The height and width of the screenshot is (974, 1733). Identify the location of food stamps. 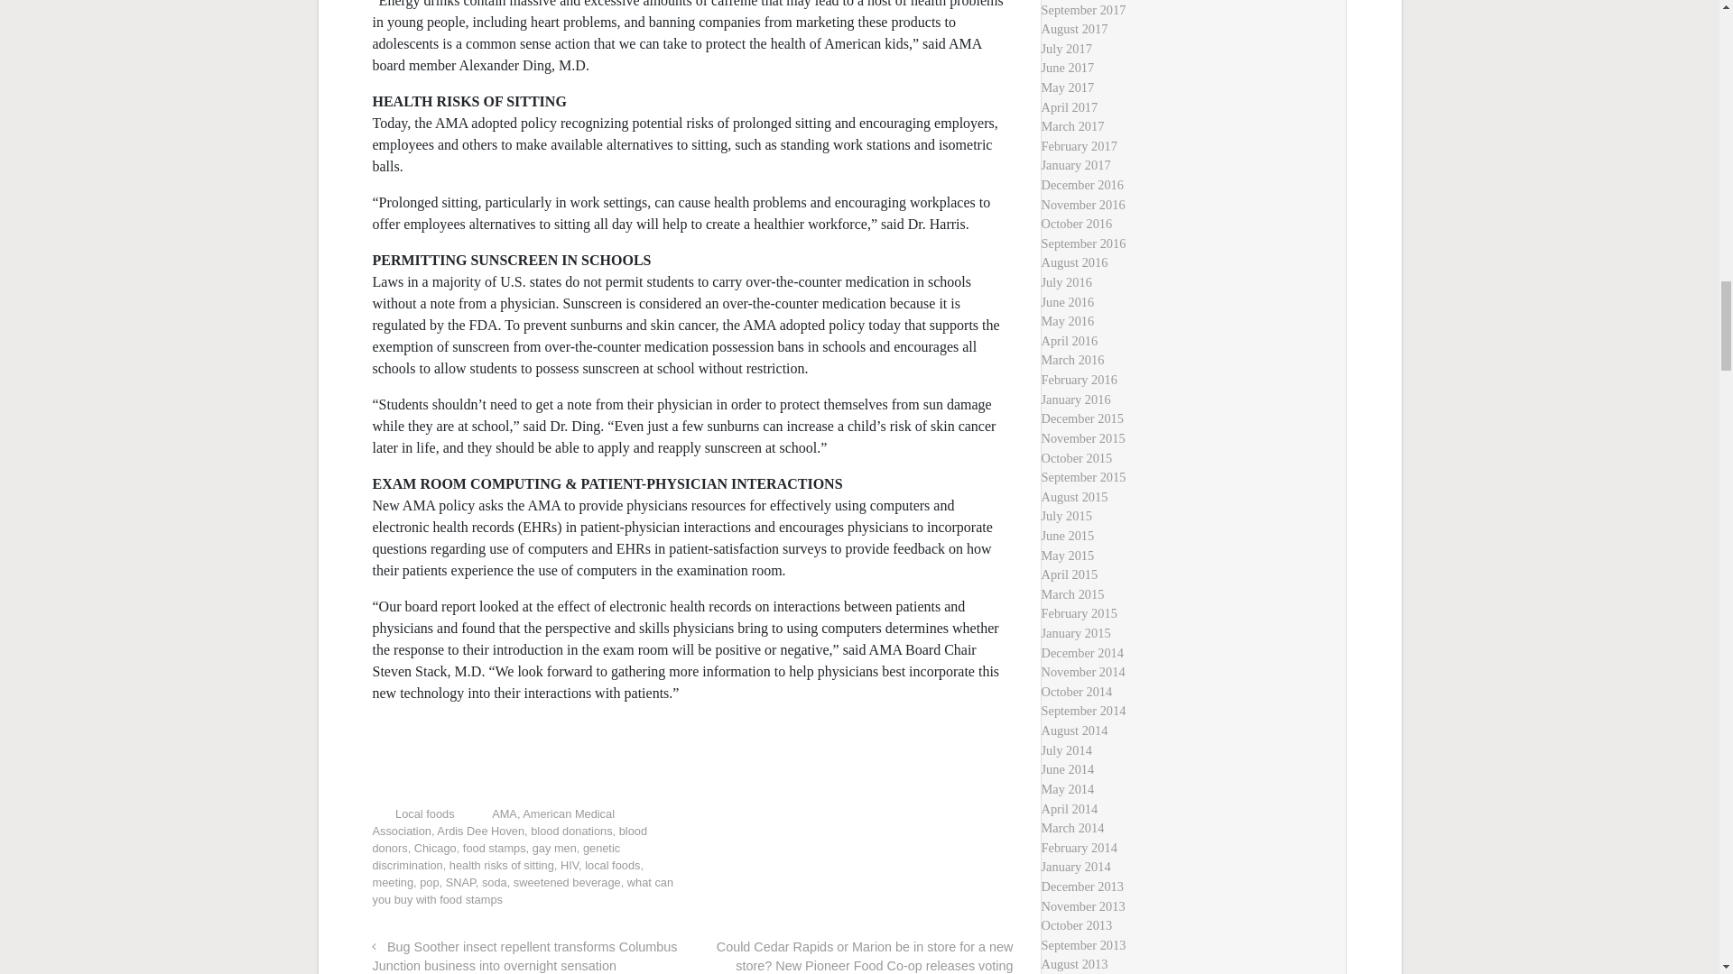
(495, 848).